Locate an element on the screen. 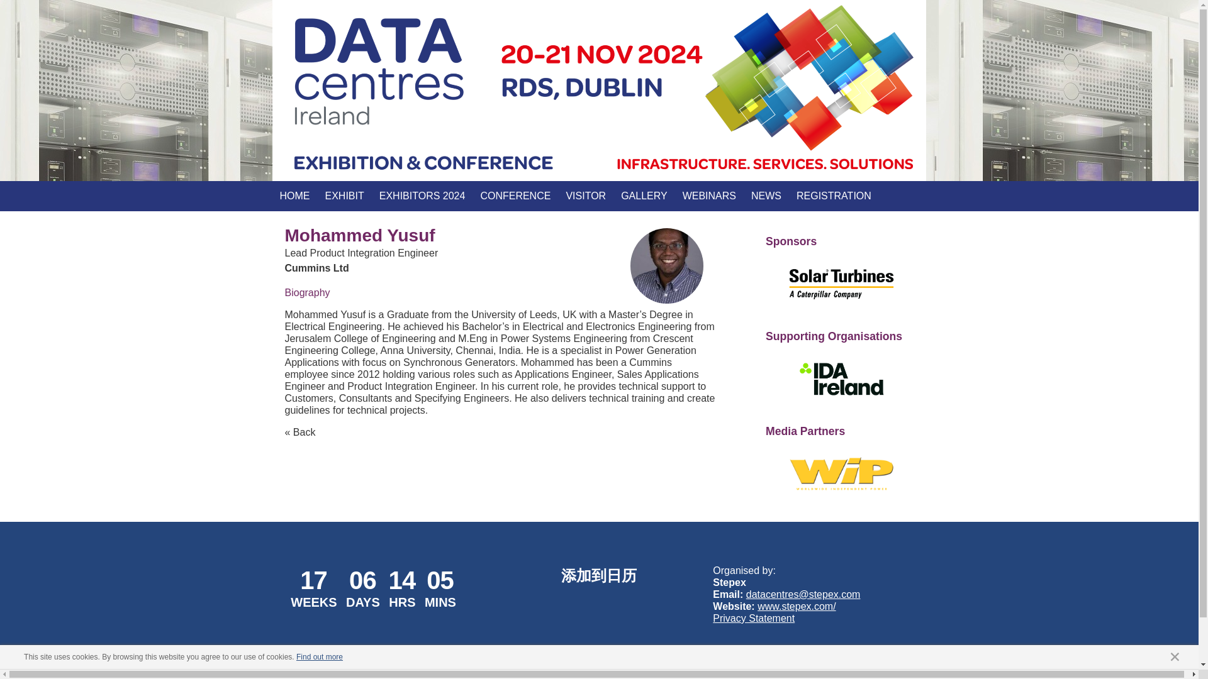 The height and width of the screenshot is (679, 1208). GALLERY is located at coordinates (644, 196).